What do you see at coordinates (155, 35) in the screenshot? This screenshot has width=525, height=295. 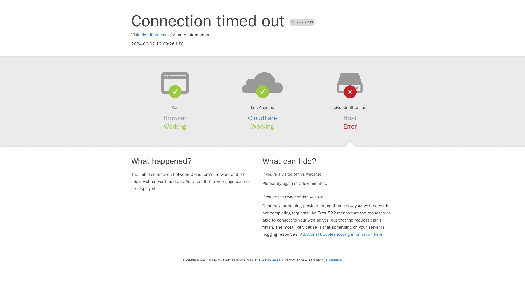 I see `cloudflare.com` at bounding box center [155, 35].